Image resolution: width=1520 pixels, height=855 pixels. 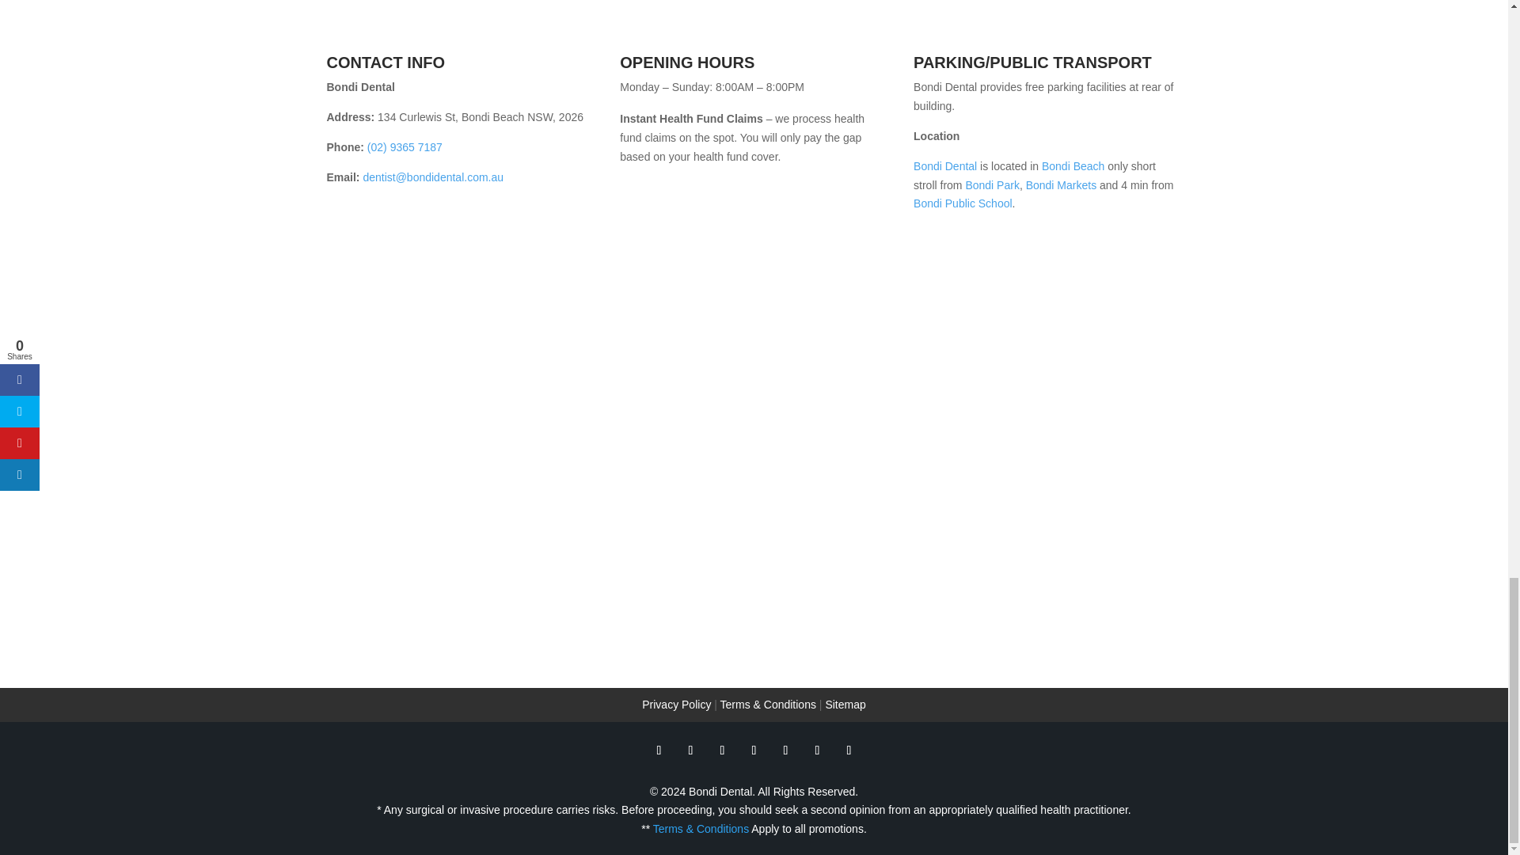 I want to click on Follow on Google, so click(x=722, y=750).